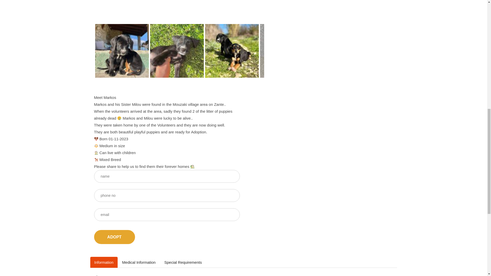 The image size is (491, 276). I want to click on Medical Information, so click(139, 262).